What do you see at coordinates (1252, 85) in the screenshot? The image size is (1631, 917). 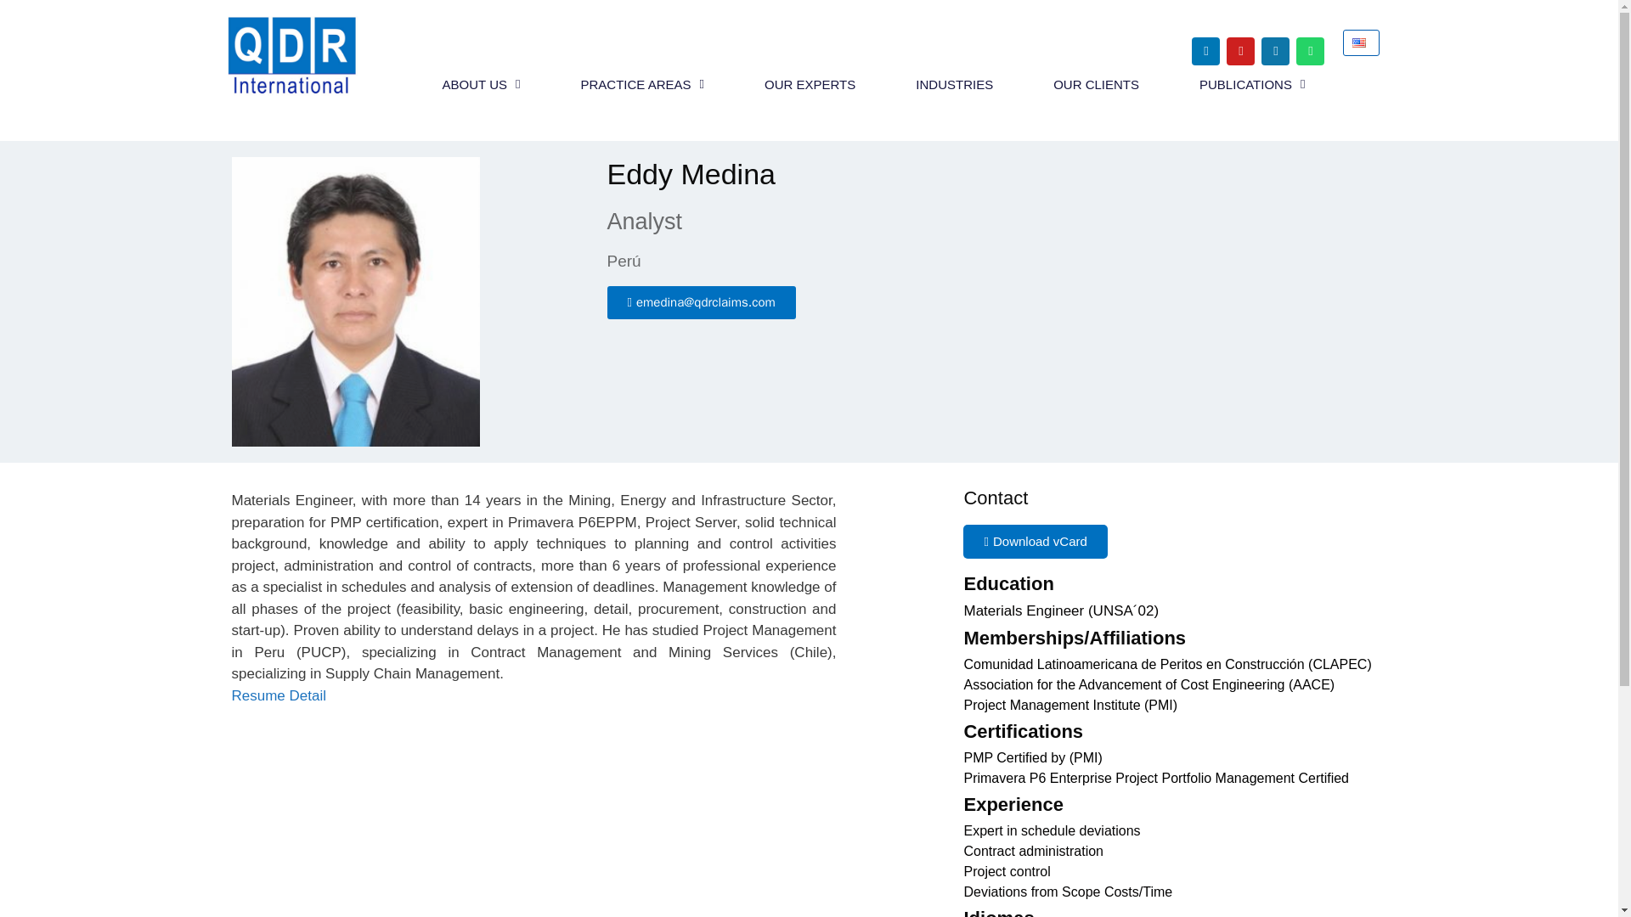 I see `PUBLICATIONS` at bounding box center [1252, 85].